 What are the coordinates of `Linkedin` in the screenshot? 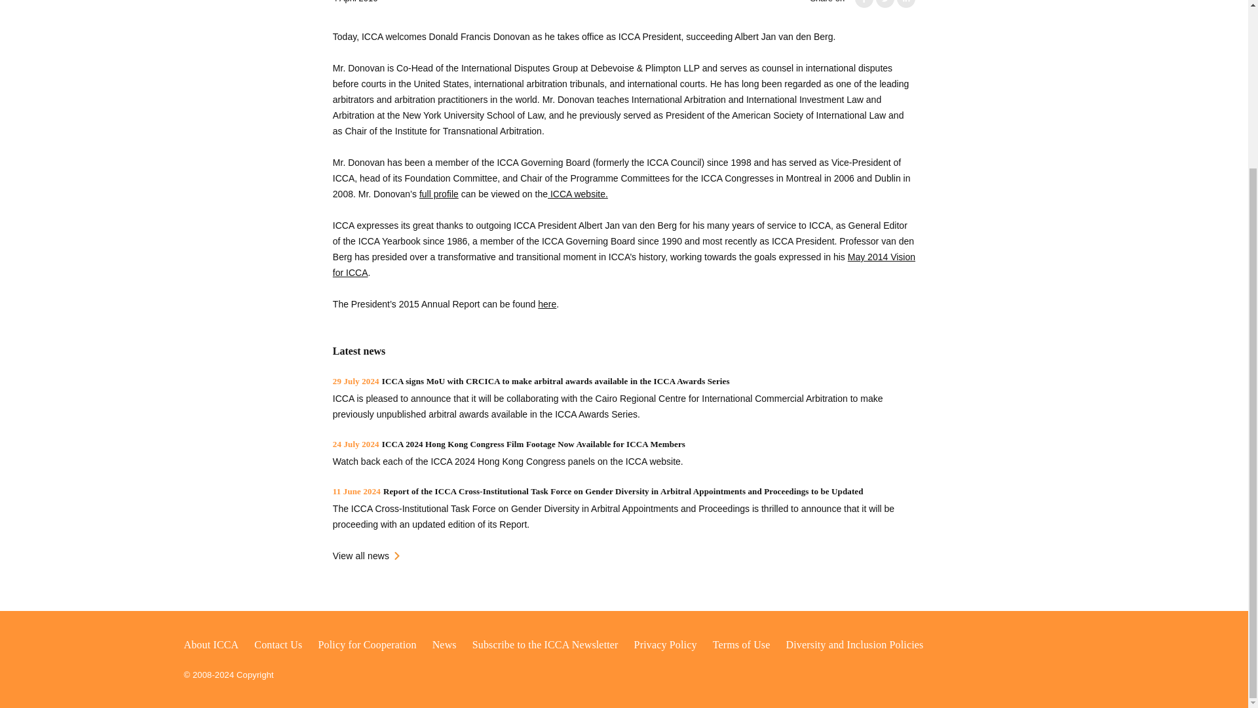 It's located at (905, 4).